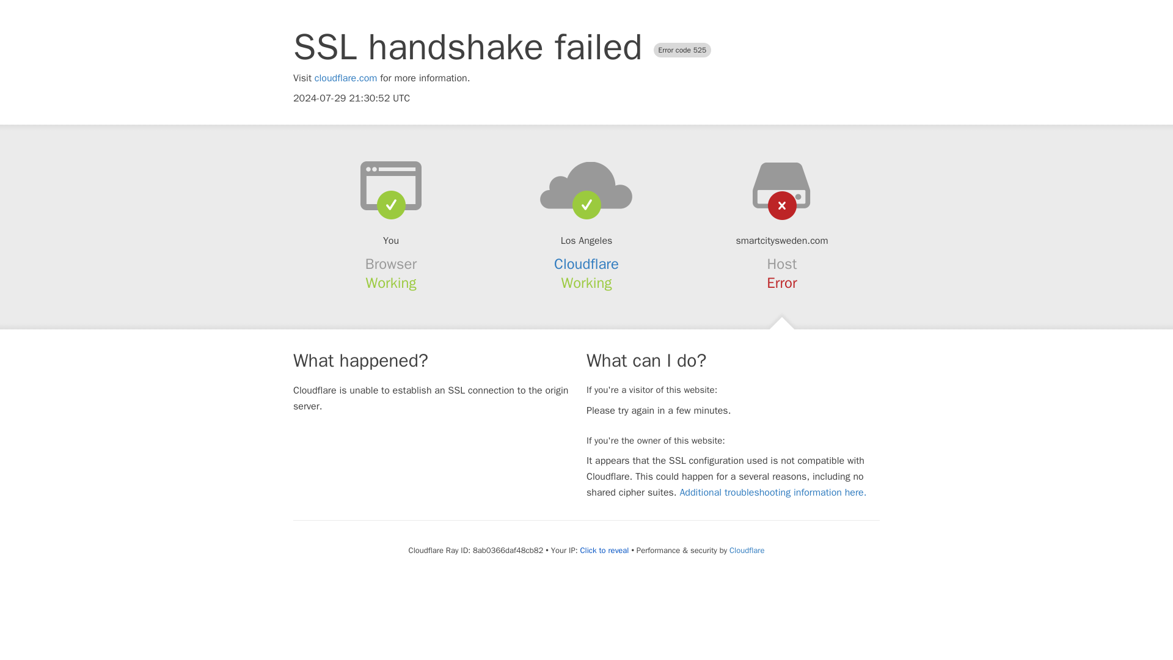 This screenshot has width=1173, height=660. I want to click on Cloudflare, so click(747, 550).